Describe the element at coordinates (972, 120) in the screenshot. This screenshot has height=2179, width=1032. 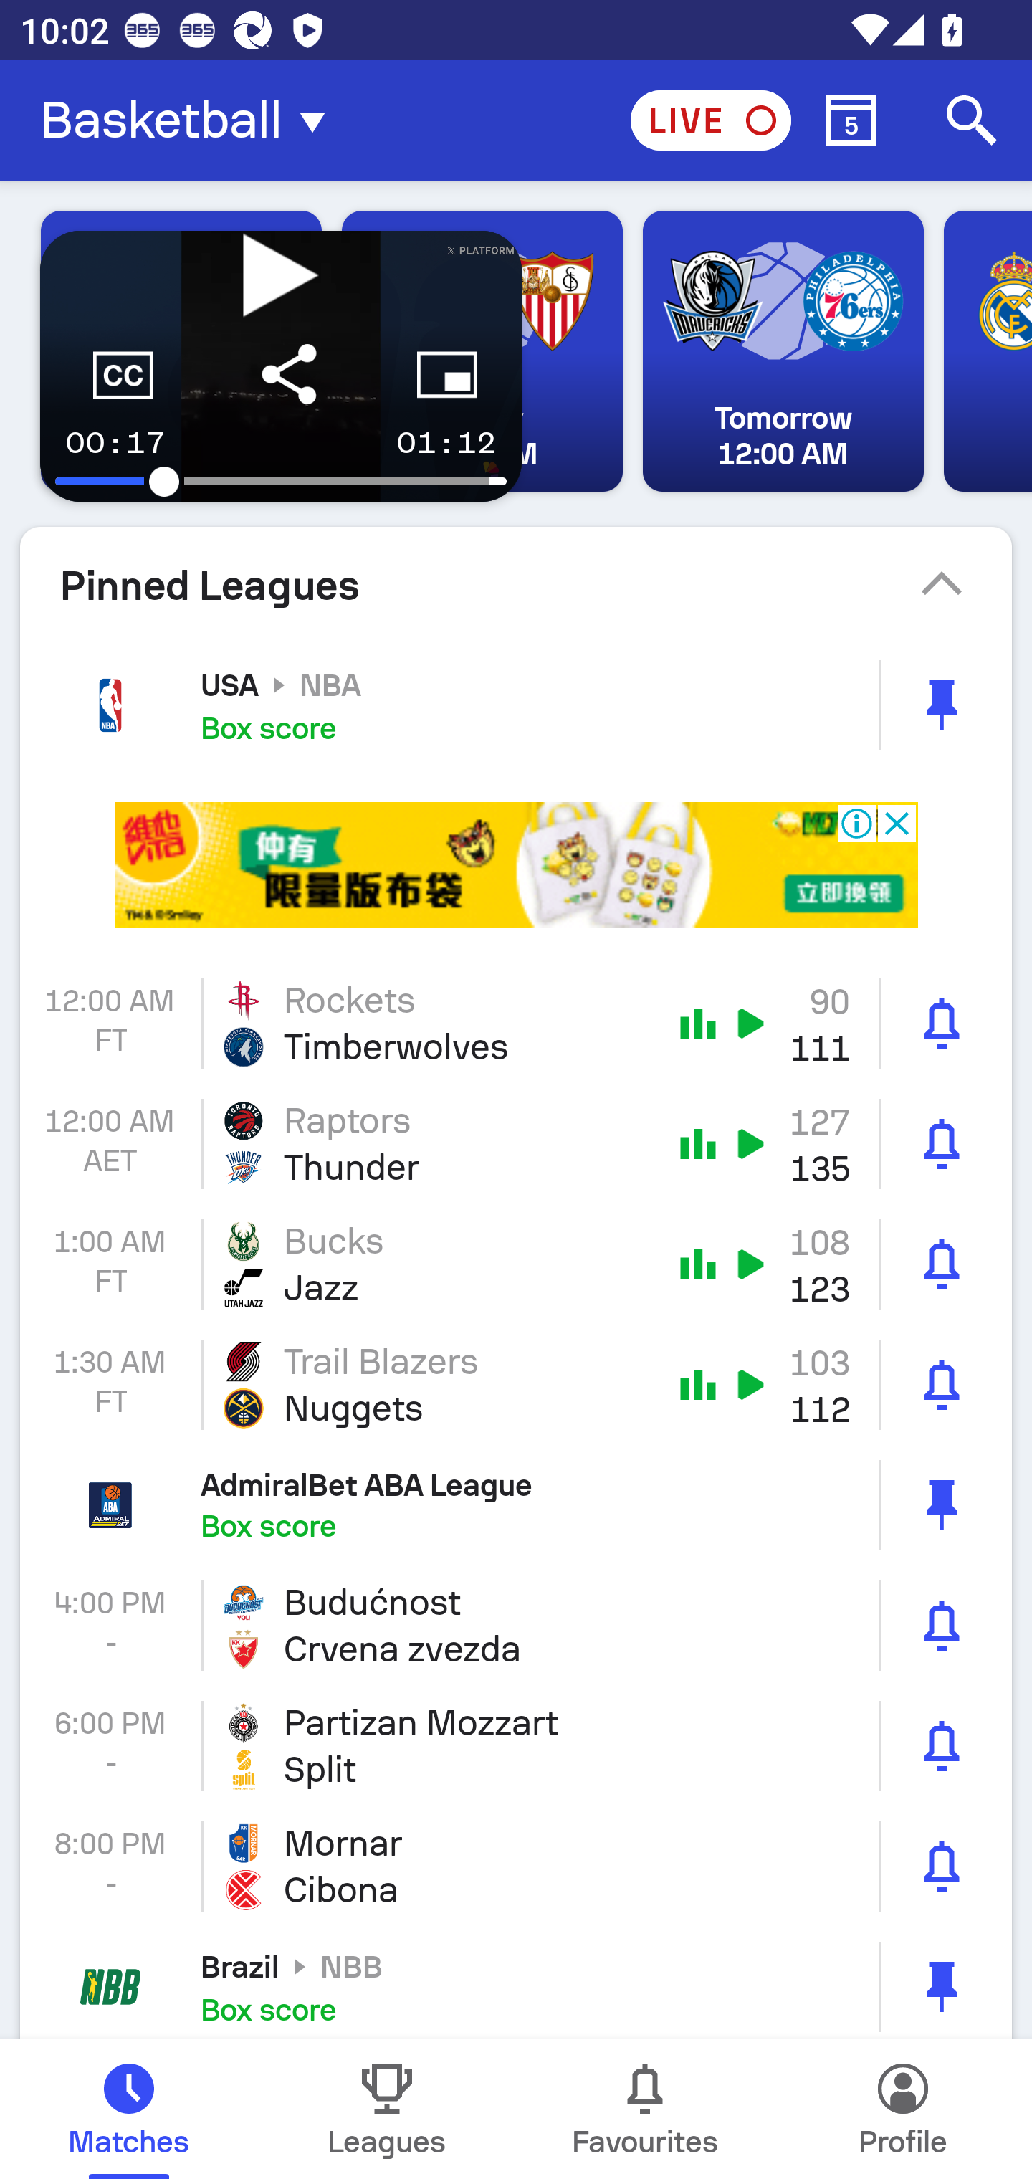
I see `Search` at that location.